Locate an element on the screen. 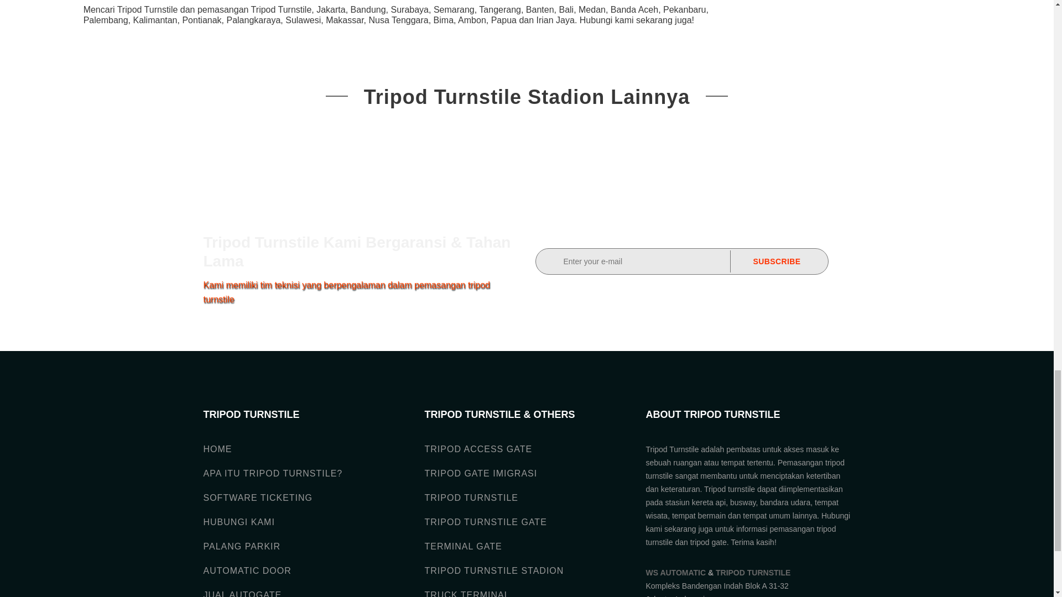  Palembang is located at coordinates (106, 20).